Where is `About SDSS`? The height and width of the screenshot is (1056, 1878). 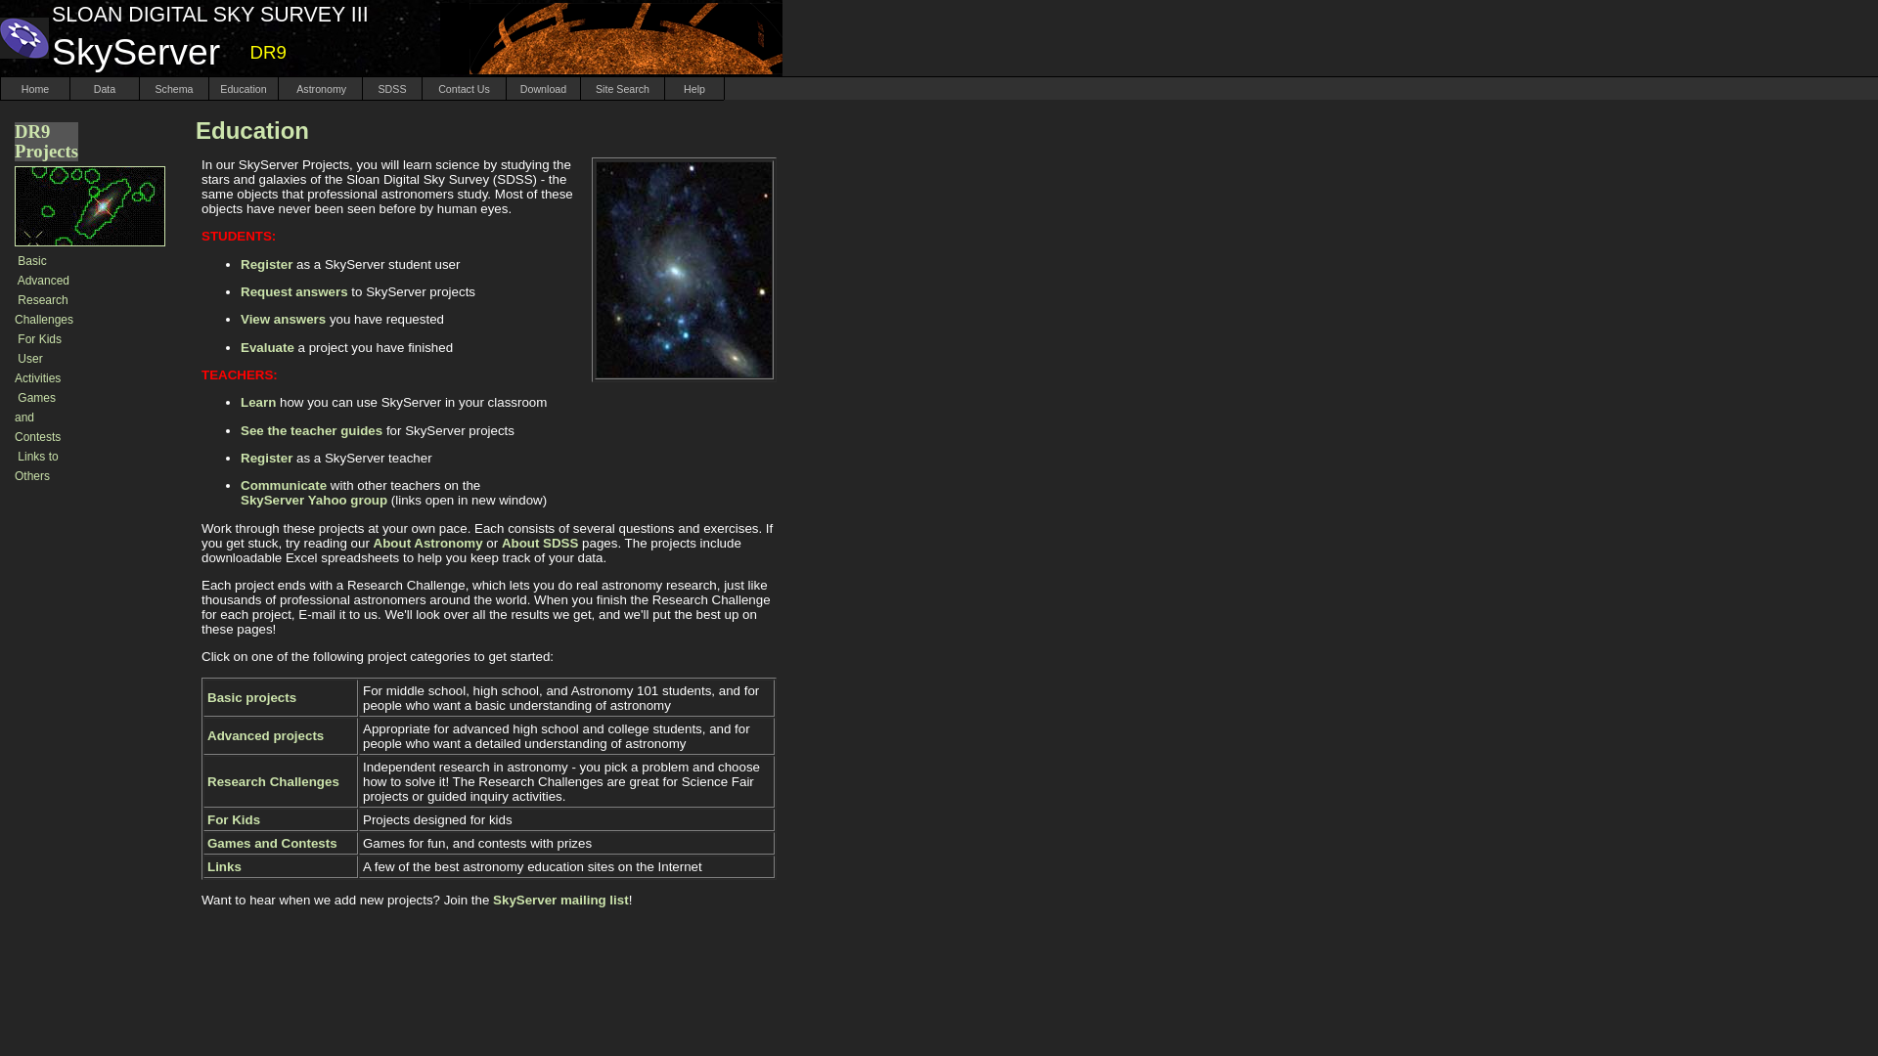
About SDSS is located at coordinates (540, 542).